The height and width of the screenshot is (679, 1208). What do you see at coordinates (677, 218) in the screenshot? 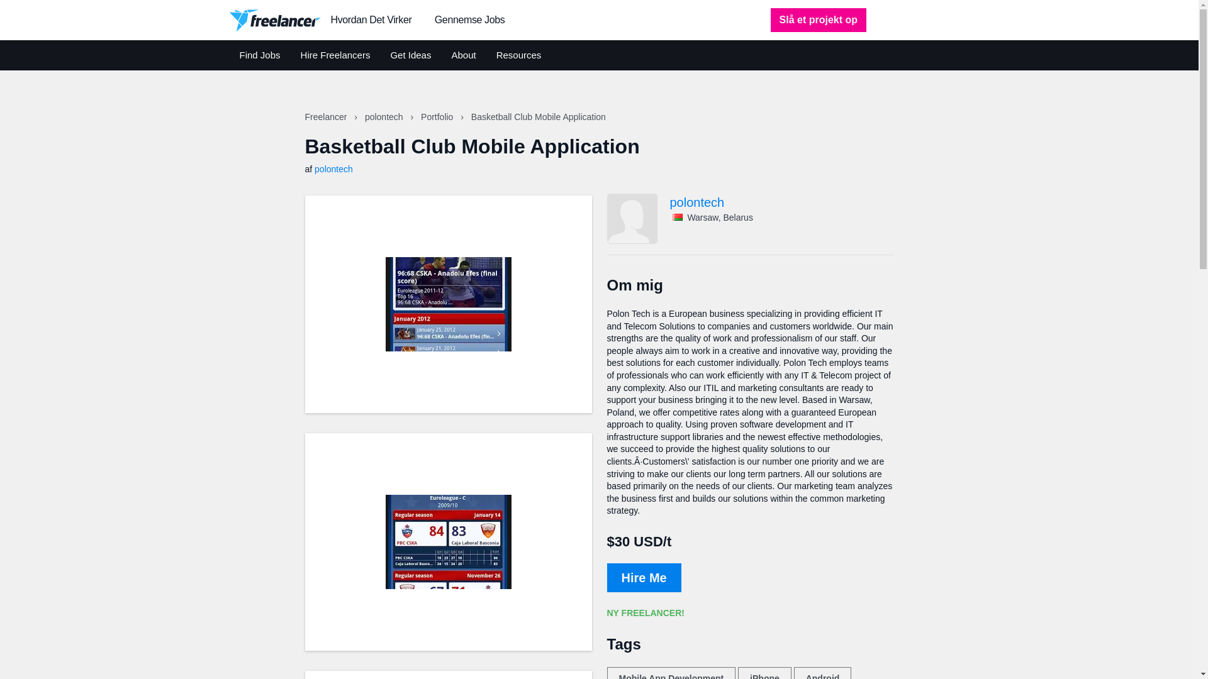
I see `Flag of Belarus` at bounding box center [677, 218].